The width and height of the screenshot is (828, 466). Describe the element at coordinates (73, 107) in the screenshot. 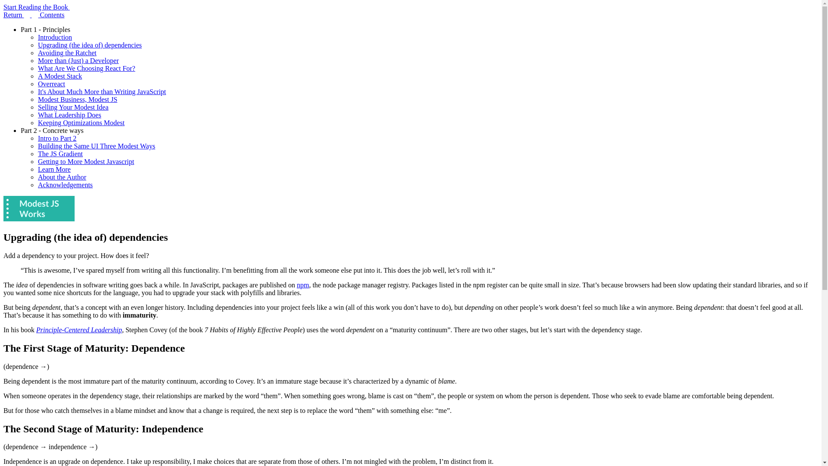

I see `Selling Your Modest Idea` at that location.